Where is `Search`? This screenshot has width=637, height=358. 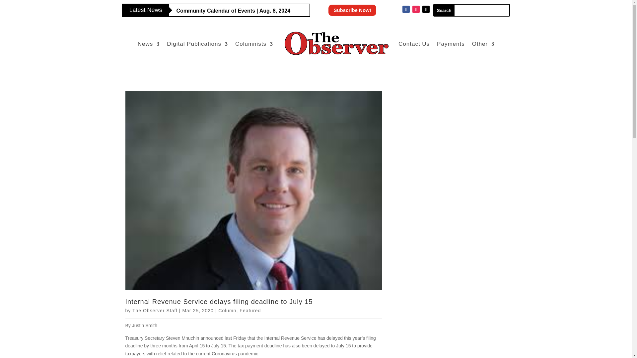
Search is located at coordinates (444, 10).